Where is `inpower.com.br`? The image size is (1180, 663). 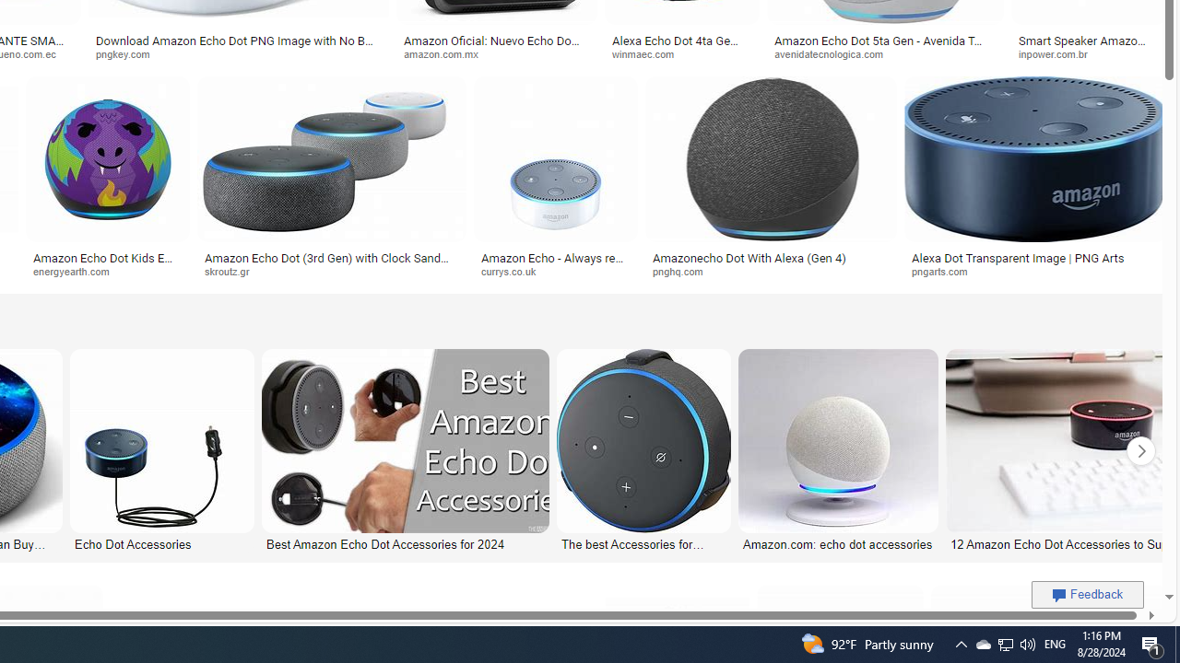 inpower.com.br is located at coordinates (1059, 53).